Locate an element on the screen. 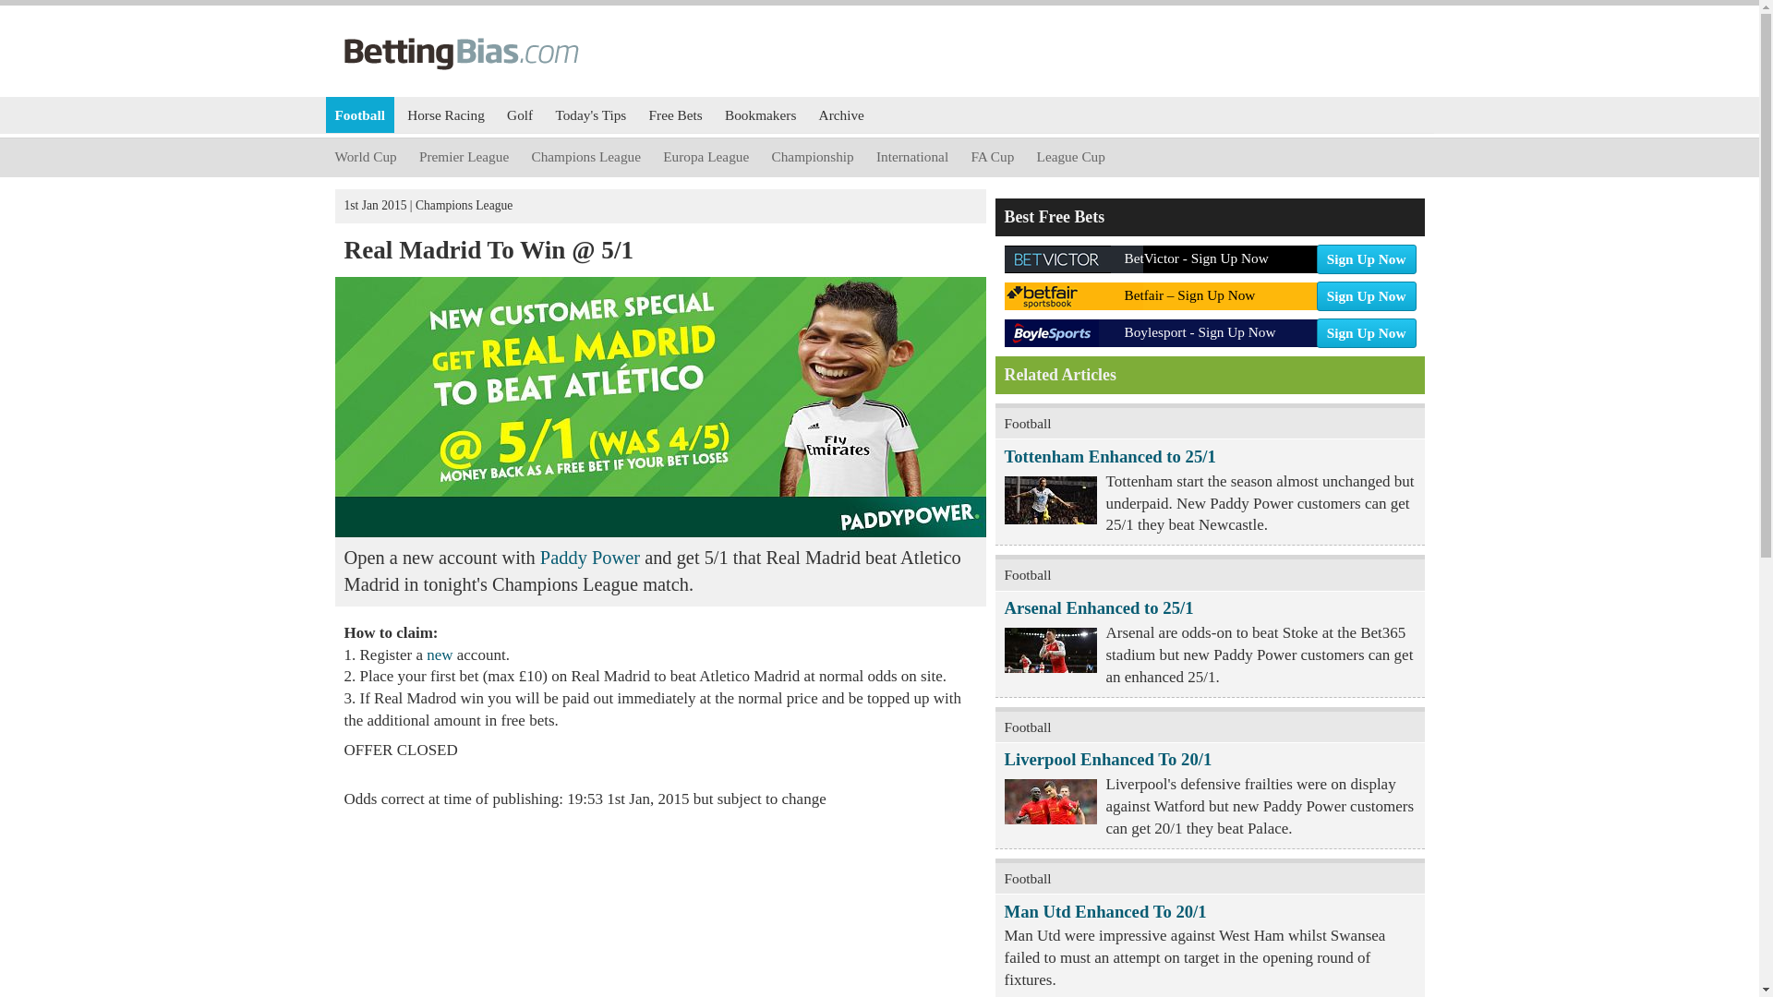 The width and height of the screenshot is (1773, 997). League Cup is located at coordinates (358, 114).